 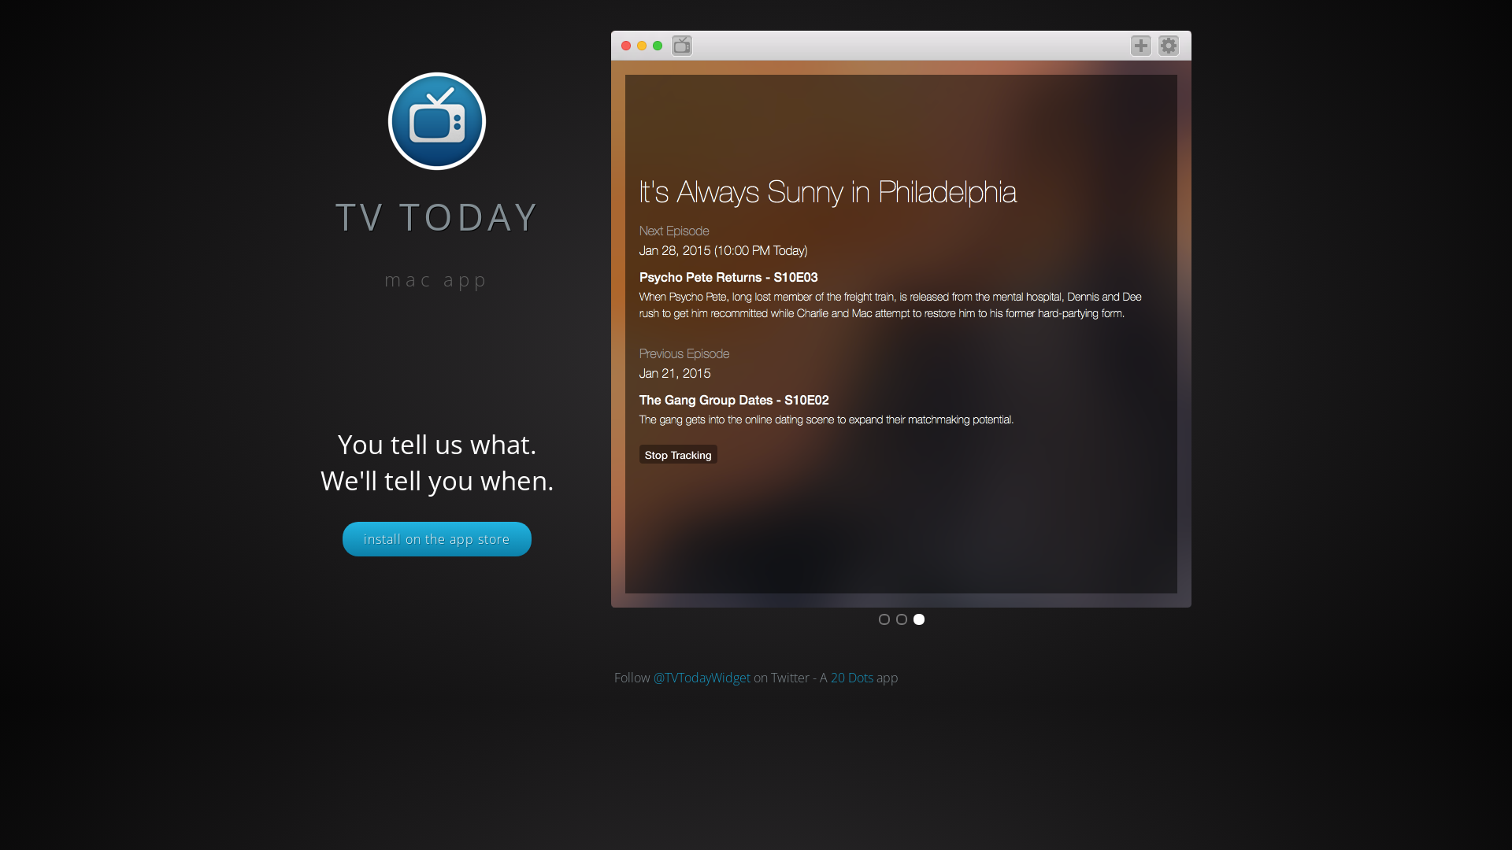 What do you see at coordinates (702, 678) in the screenshot?
I see `@TVTodayWidget` at bounding box center [702, 678].